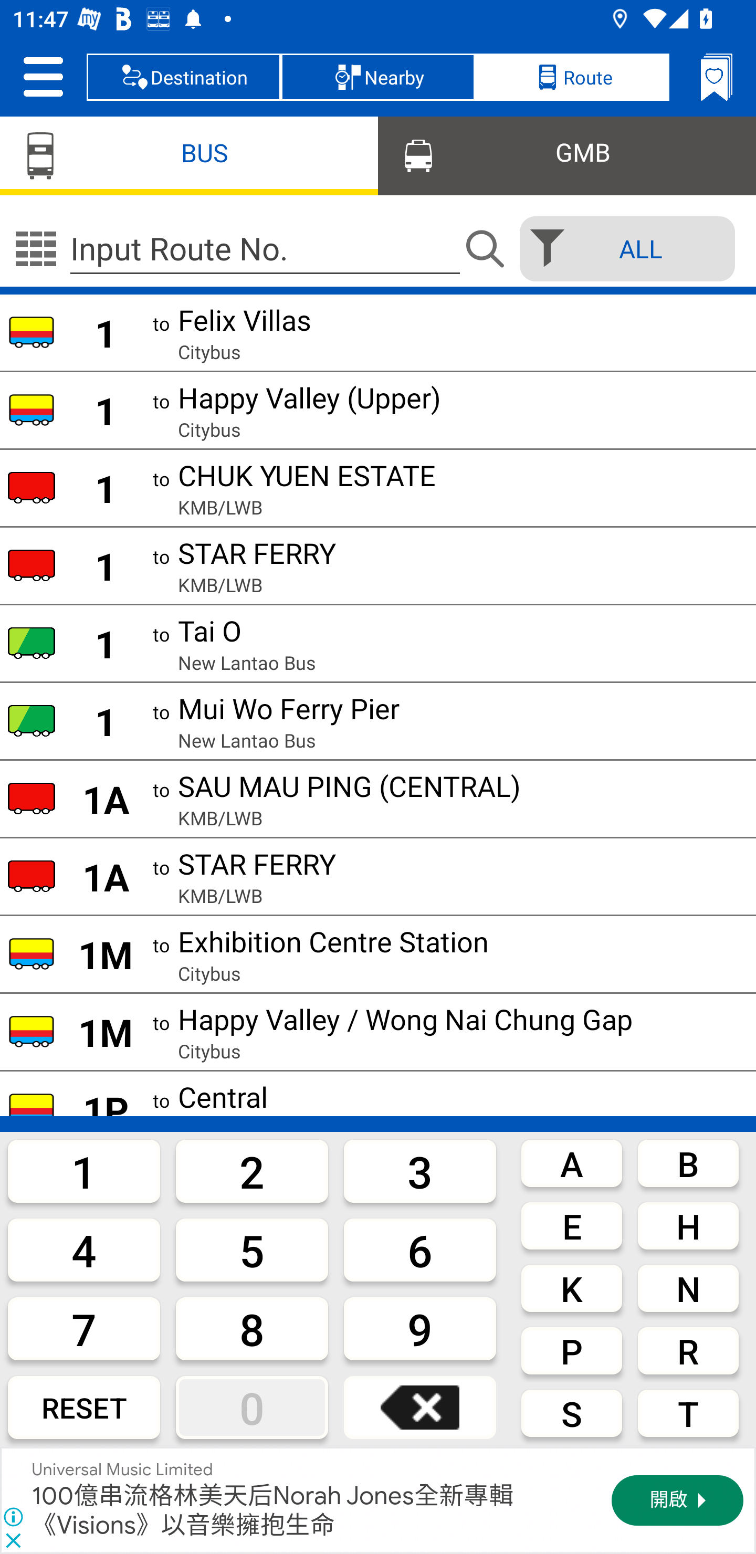 This screenshot has width=756, height=1554. I want to click on 8, so click(252, 1328).